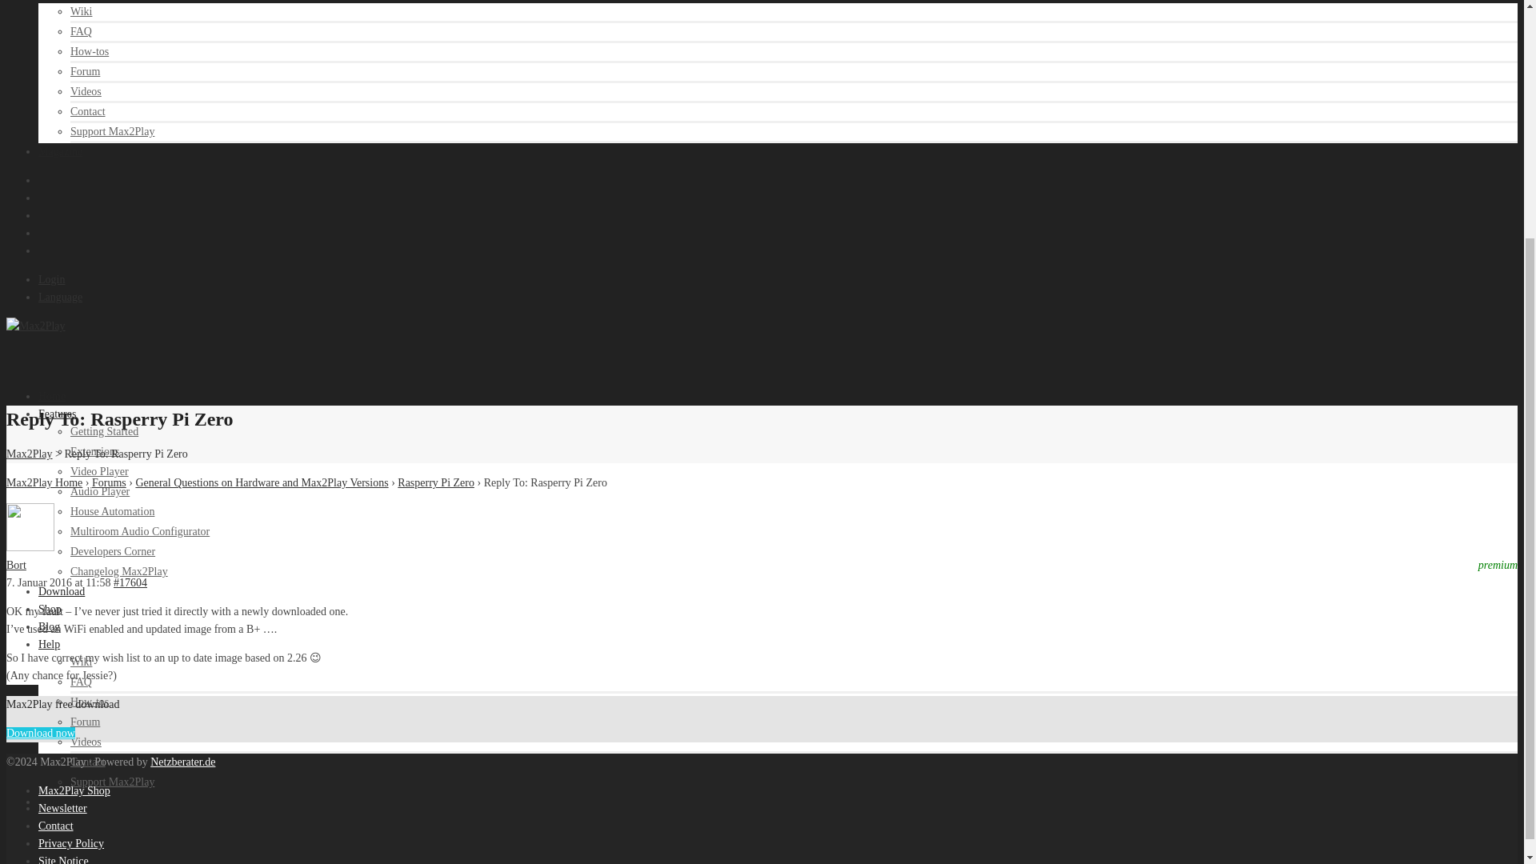  What do you see at coordinates (99, 491) in the screenshot?
I see `Audio Player` at bounding box center [99, 491].